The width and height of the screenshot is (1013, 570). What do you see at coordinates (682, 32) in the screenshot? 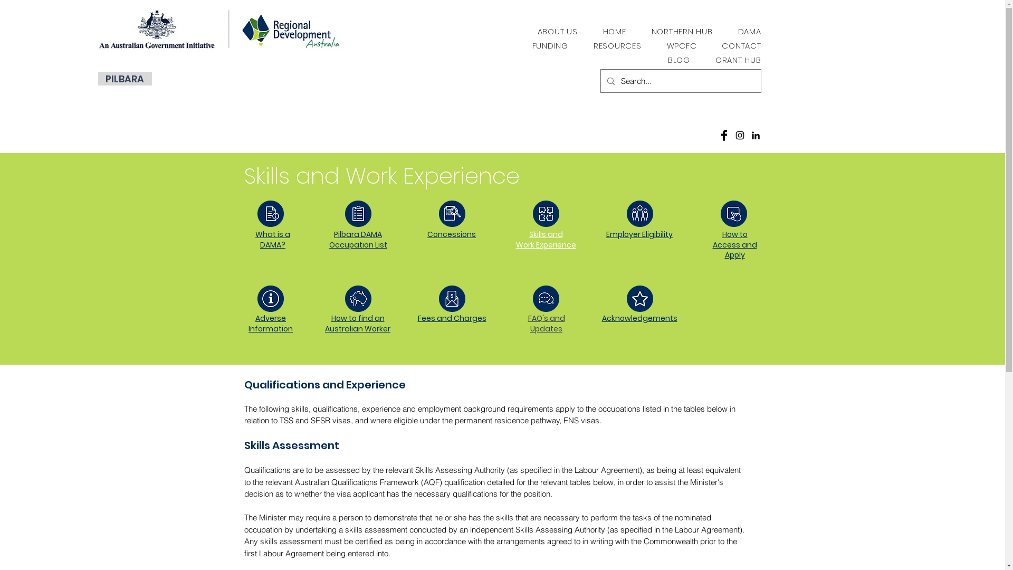
I see `NORTHERN HUB` at bounding box center [682, 32].